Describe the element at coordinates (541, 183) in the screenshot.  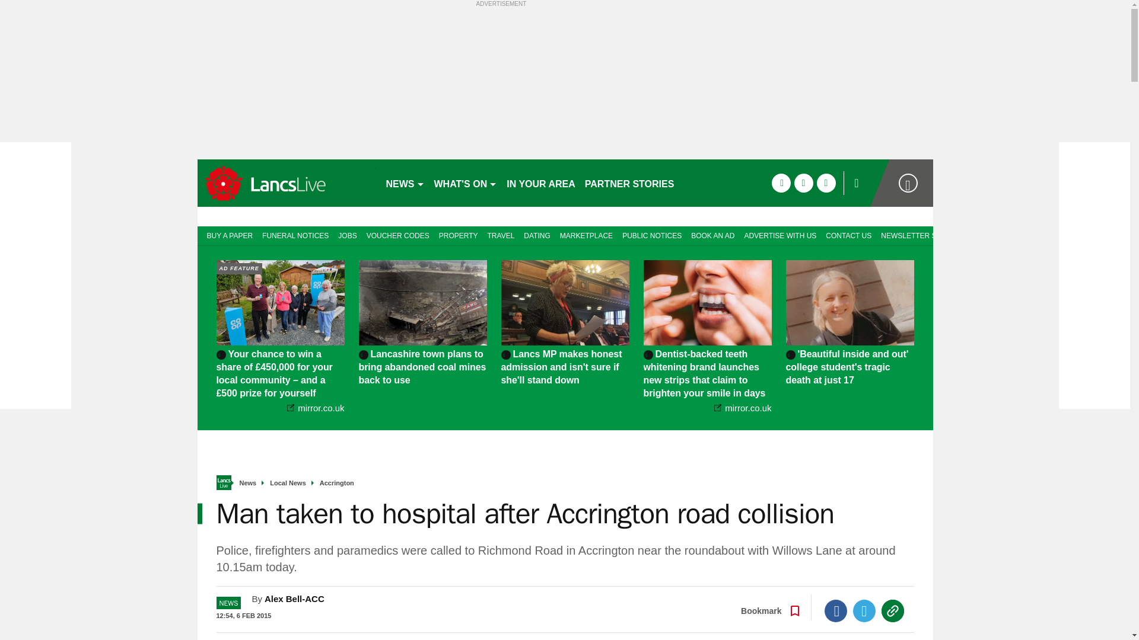
I see `IN YOUR AREA` at that location.